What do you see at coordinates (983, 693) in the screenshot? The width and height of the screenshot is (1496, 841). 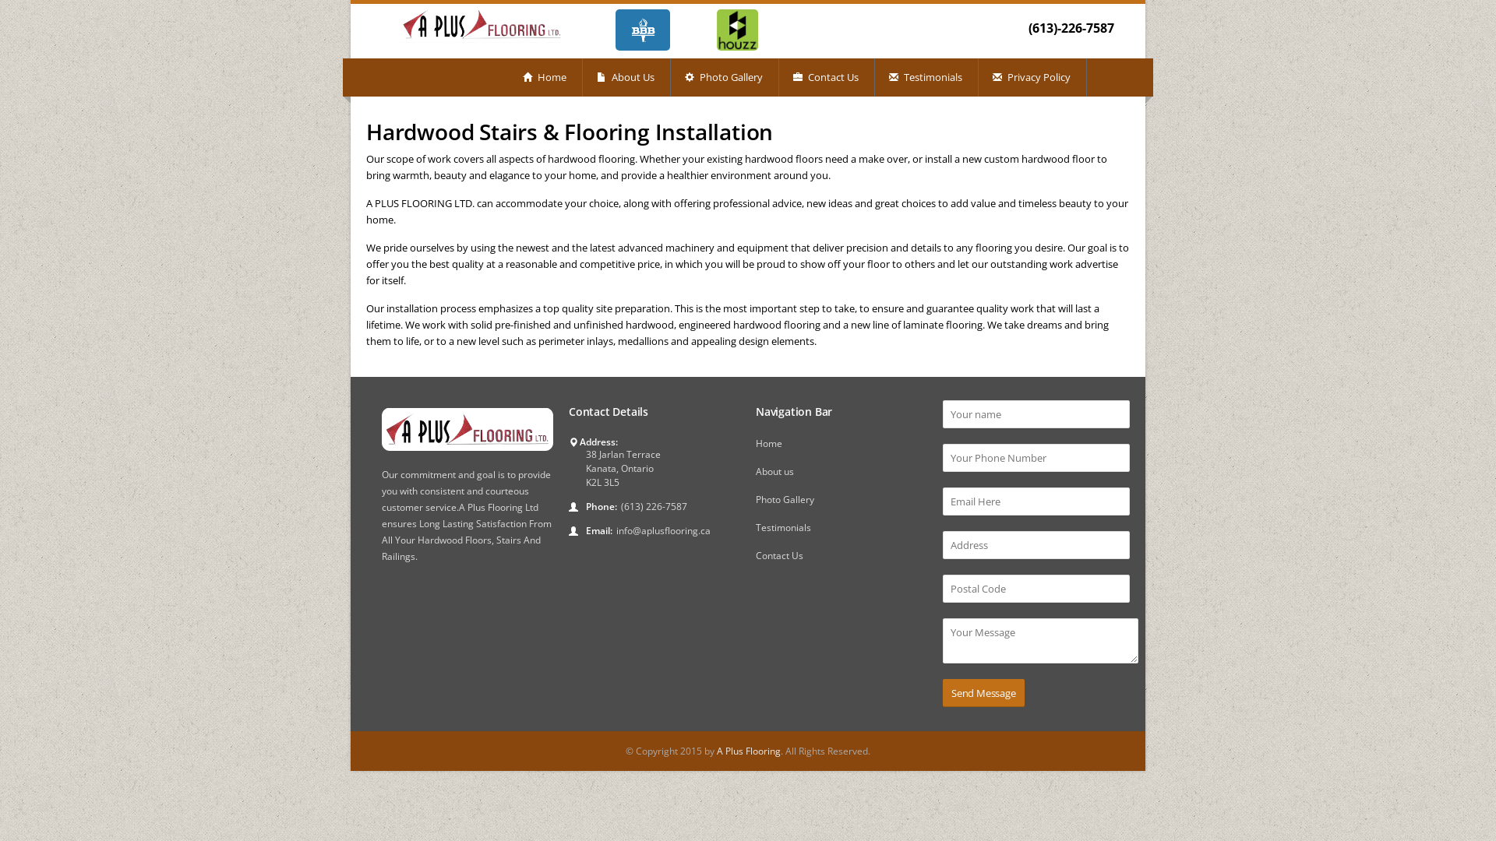 I see `Send Message` at bounding box center [983, 693].